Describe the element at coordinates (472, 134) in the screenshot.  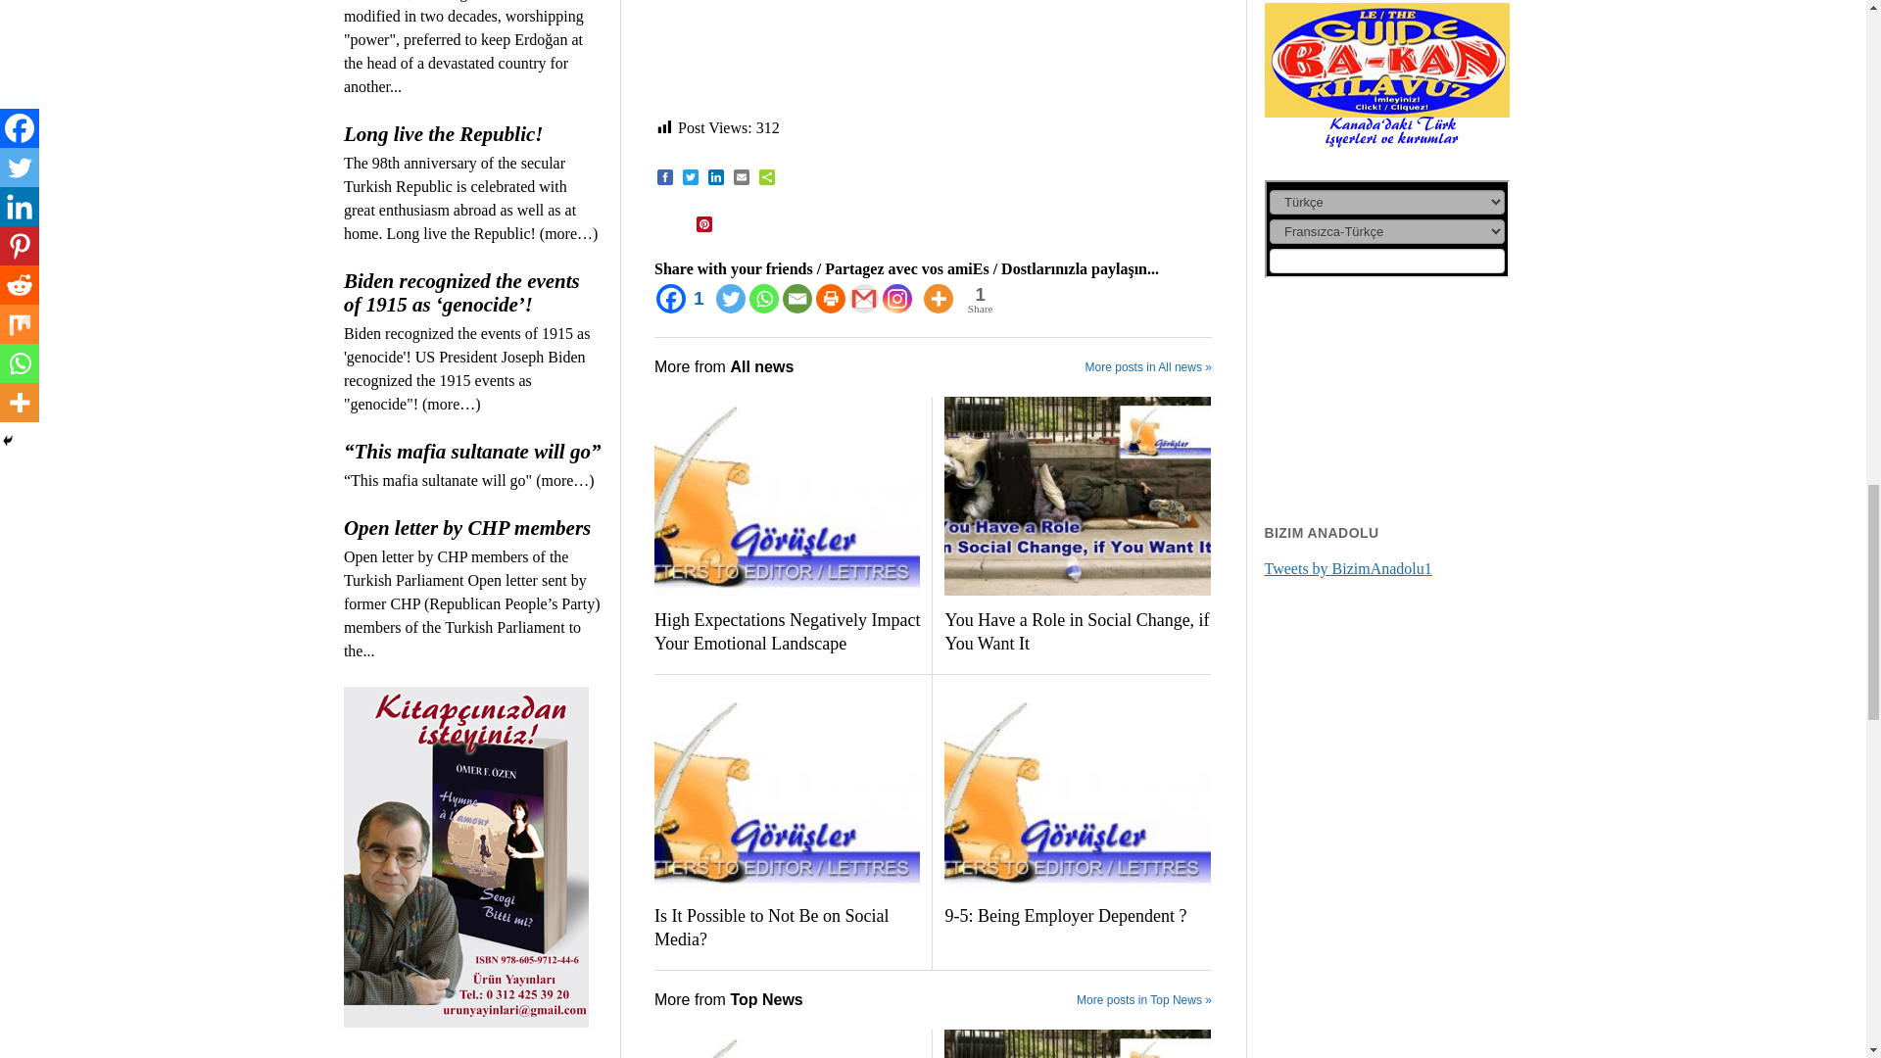
I see `Long live the Republic!` at that location.